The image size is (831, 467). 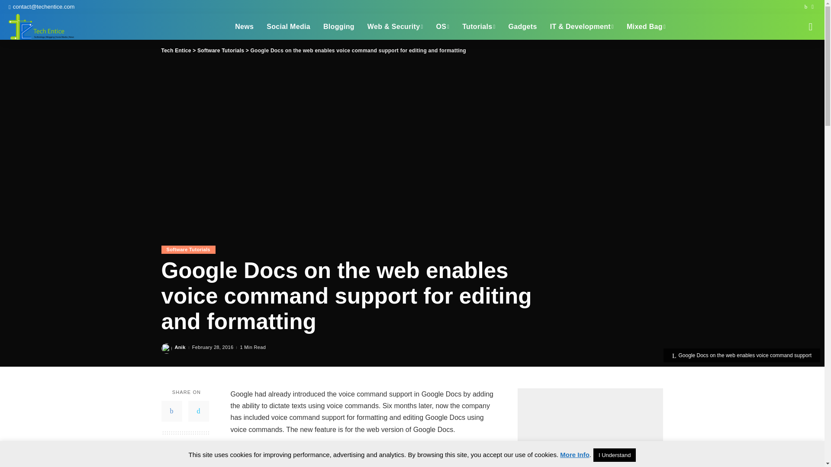 I want to click on Tech Entice, so click(x=42, y=27).